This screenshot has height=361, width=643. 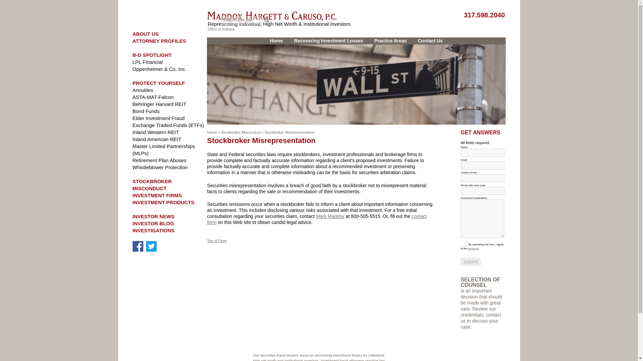 I want to click on SELECTION OF COUNSEL, so click(x=480, y=282).